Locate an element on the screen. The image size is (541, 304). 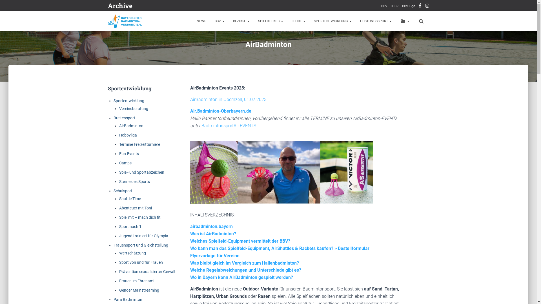
September 2019 is located at coordinates (180, 108).